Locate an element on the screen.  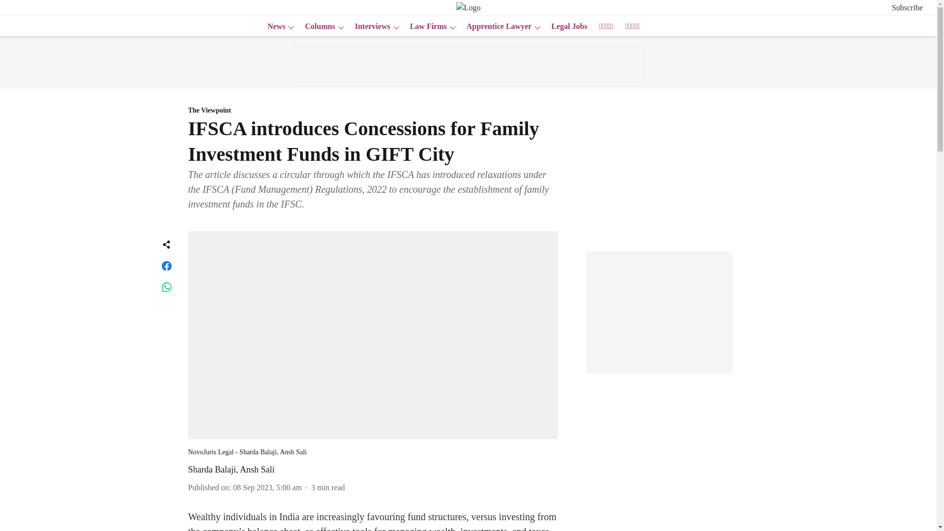
Sharda Balaji is located at coordinates (211, 470).